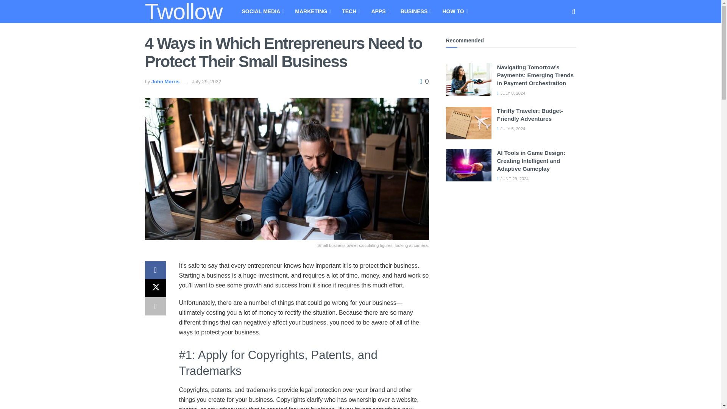 The image size is (727, 409). What do you see at coordinates (262, 11) in the screenshot?
I see `SOCIAL MEDIA` at bounding box center [262, 11].